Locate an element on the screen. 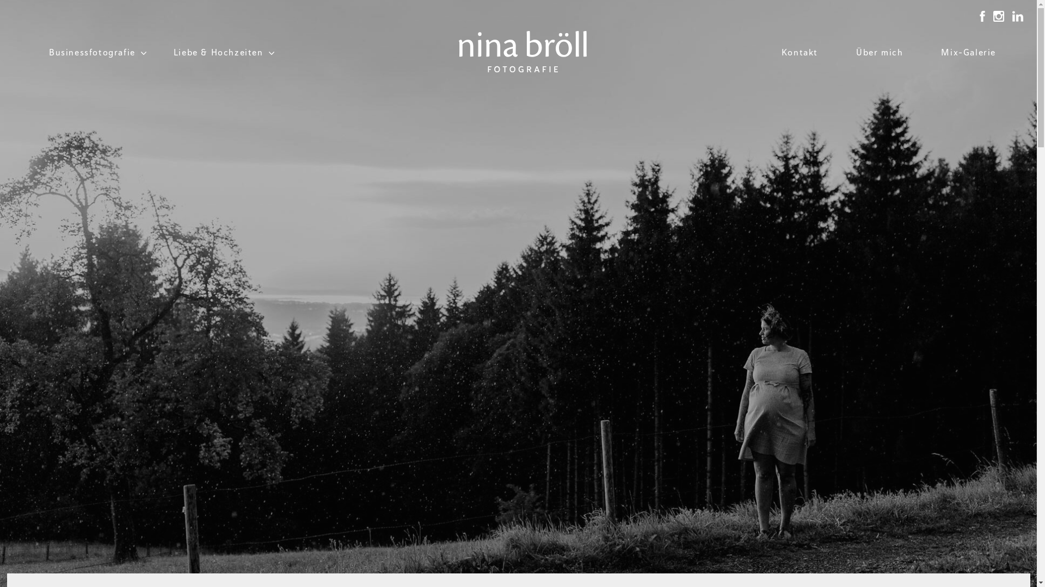  Liebe & Hochzeiten is located at coordinates (219, 54).